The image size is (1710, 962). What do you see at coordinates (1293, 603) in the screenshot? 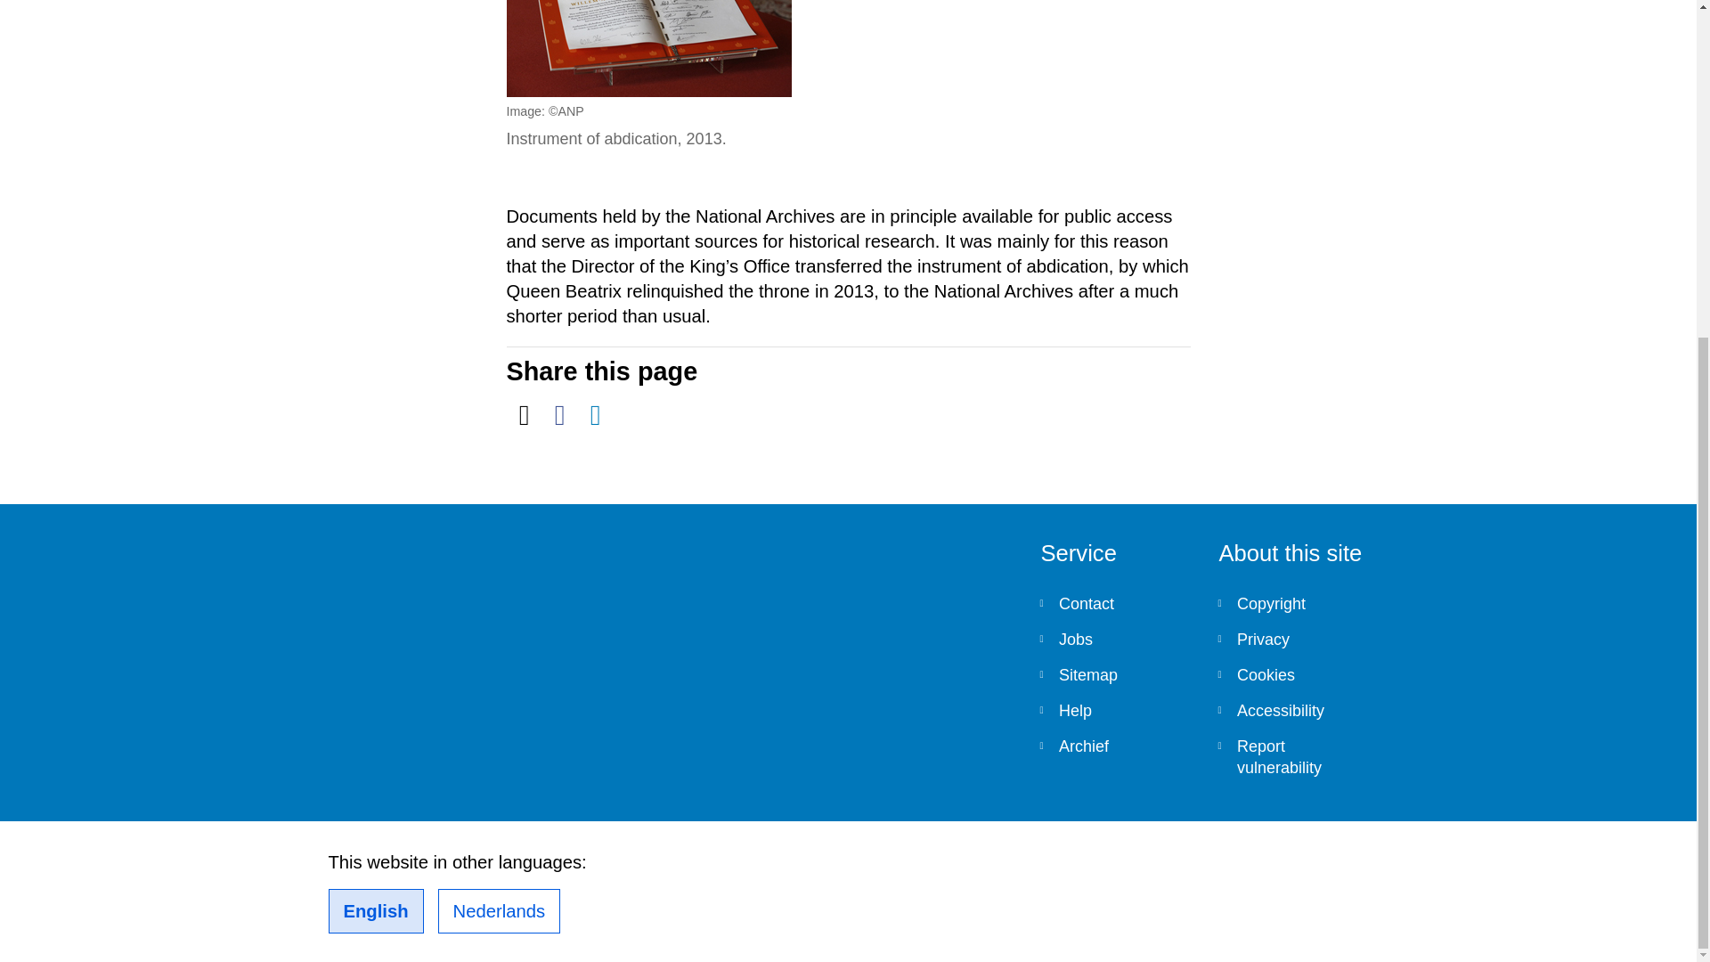
I see `Copyright` at bounding box center [1293, 603].